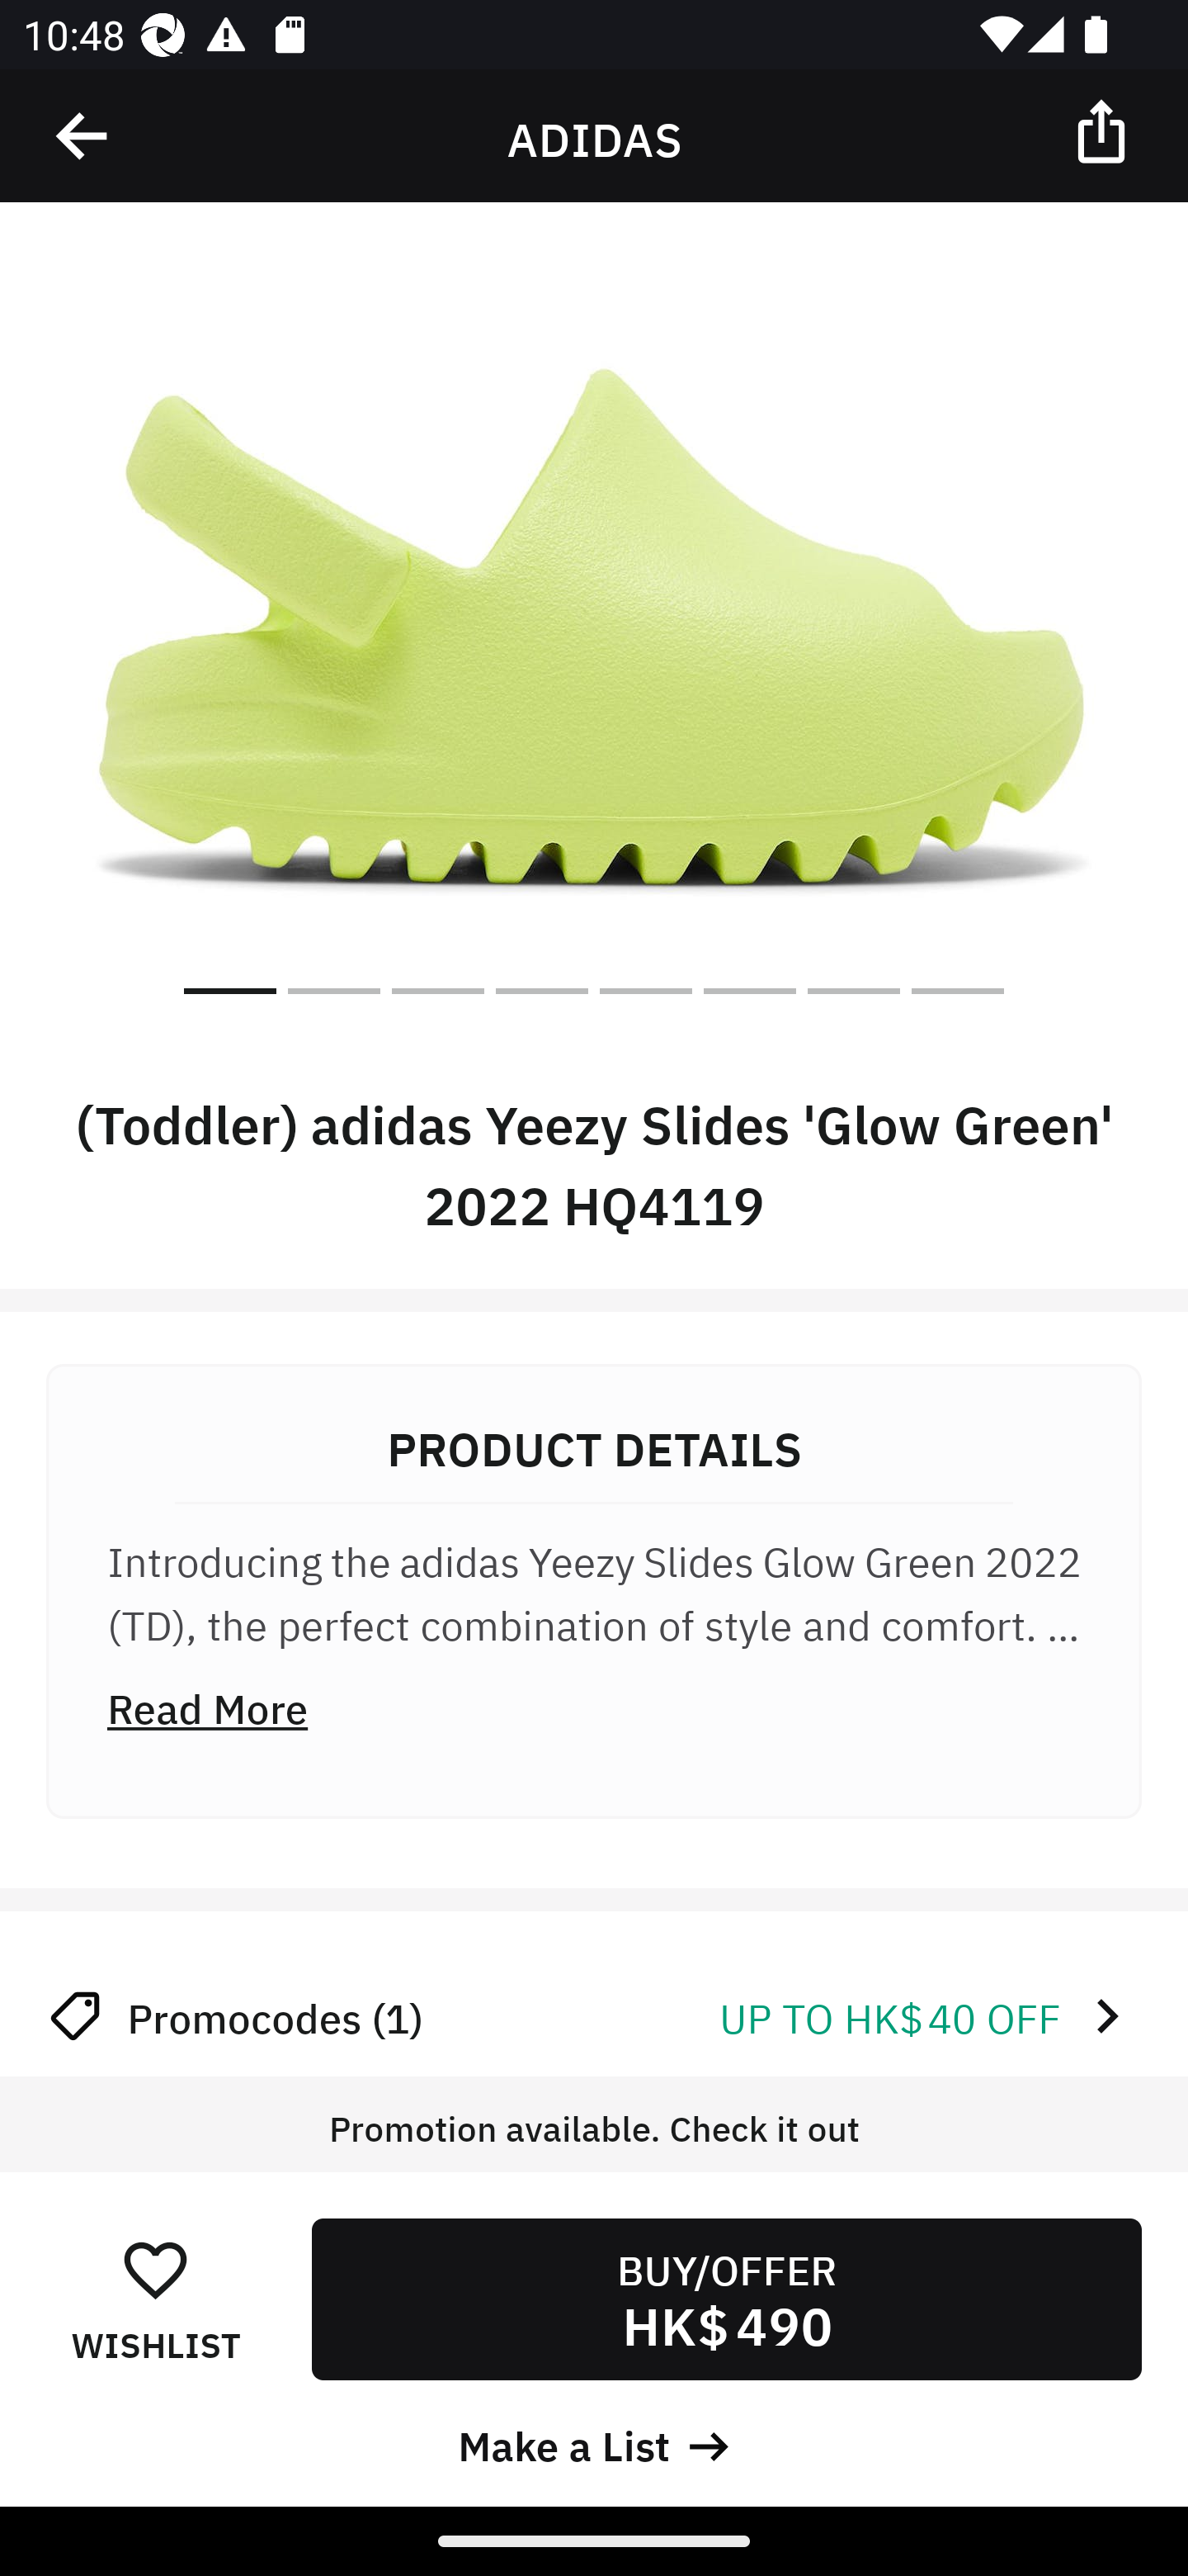 This screenshot has width=1188, height=2576. I want to click on Make a List, so click(594, 2442).